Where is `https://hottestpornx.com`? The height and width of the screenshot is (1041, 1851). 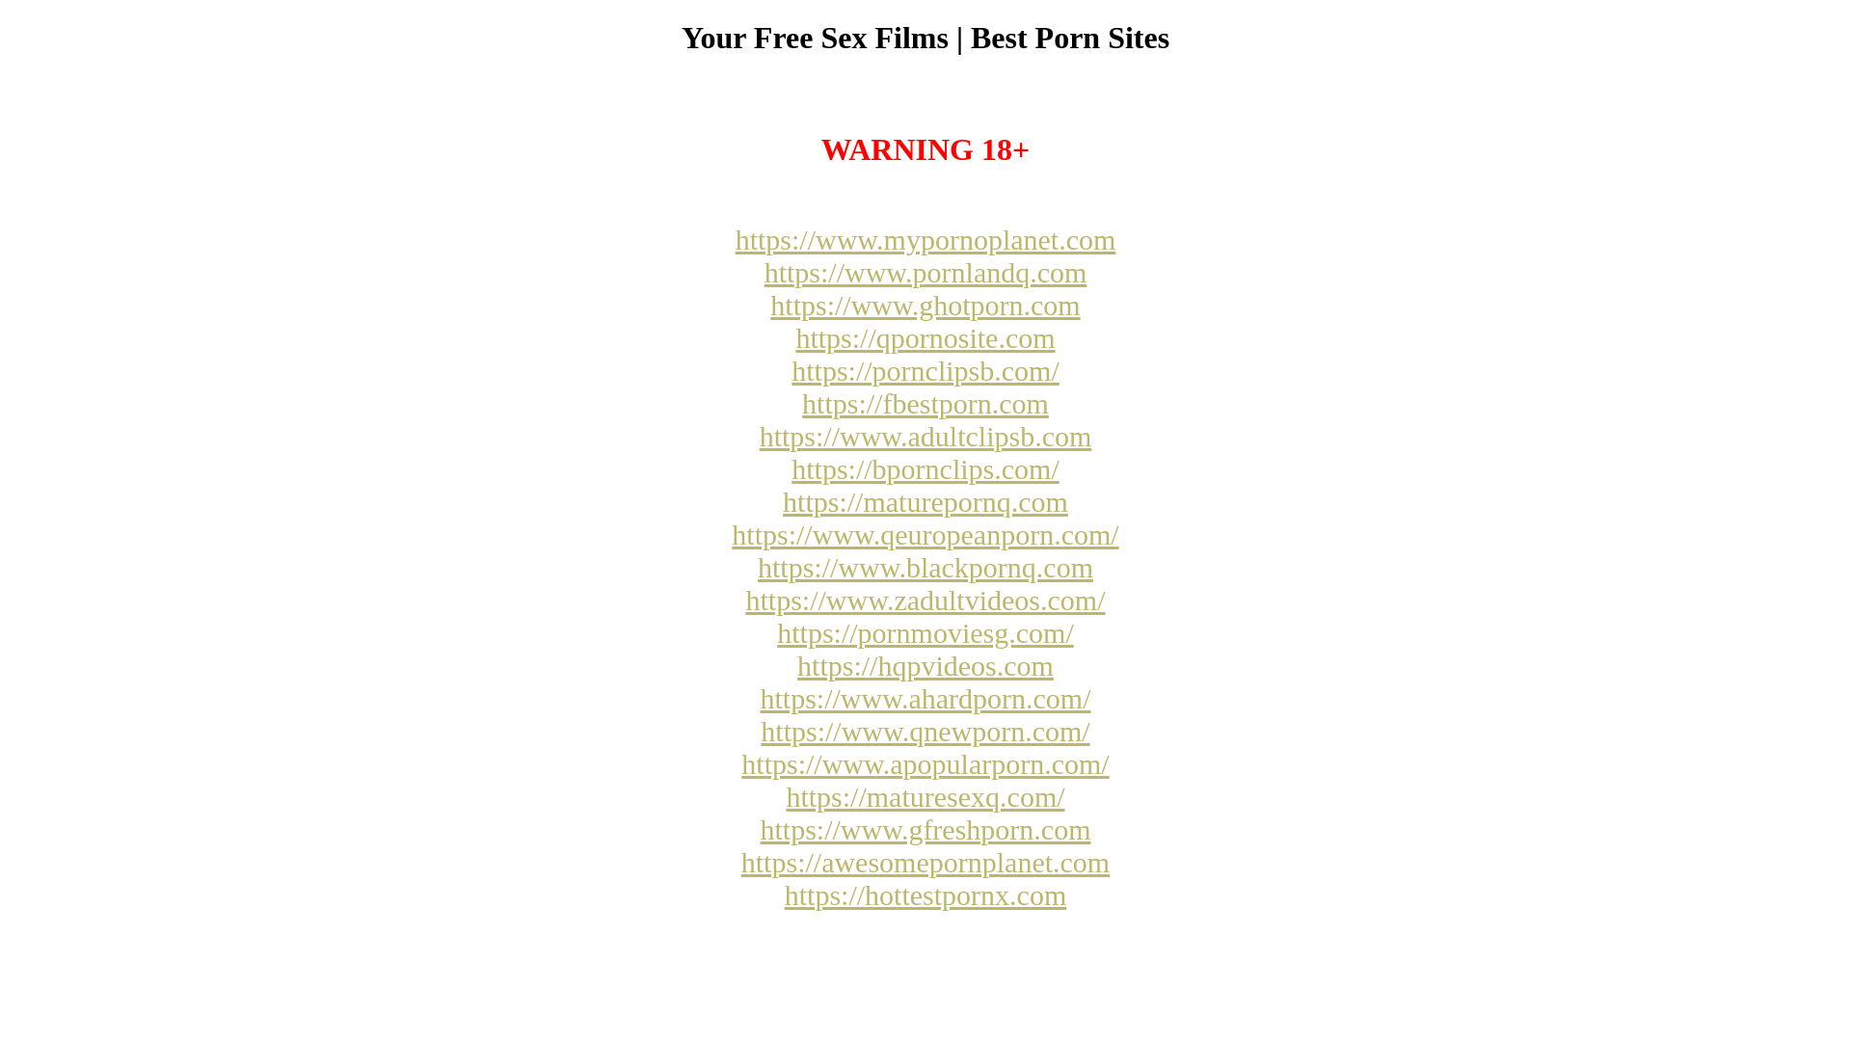
https://hottestpornx.com is located at coordinates (925, 894).